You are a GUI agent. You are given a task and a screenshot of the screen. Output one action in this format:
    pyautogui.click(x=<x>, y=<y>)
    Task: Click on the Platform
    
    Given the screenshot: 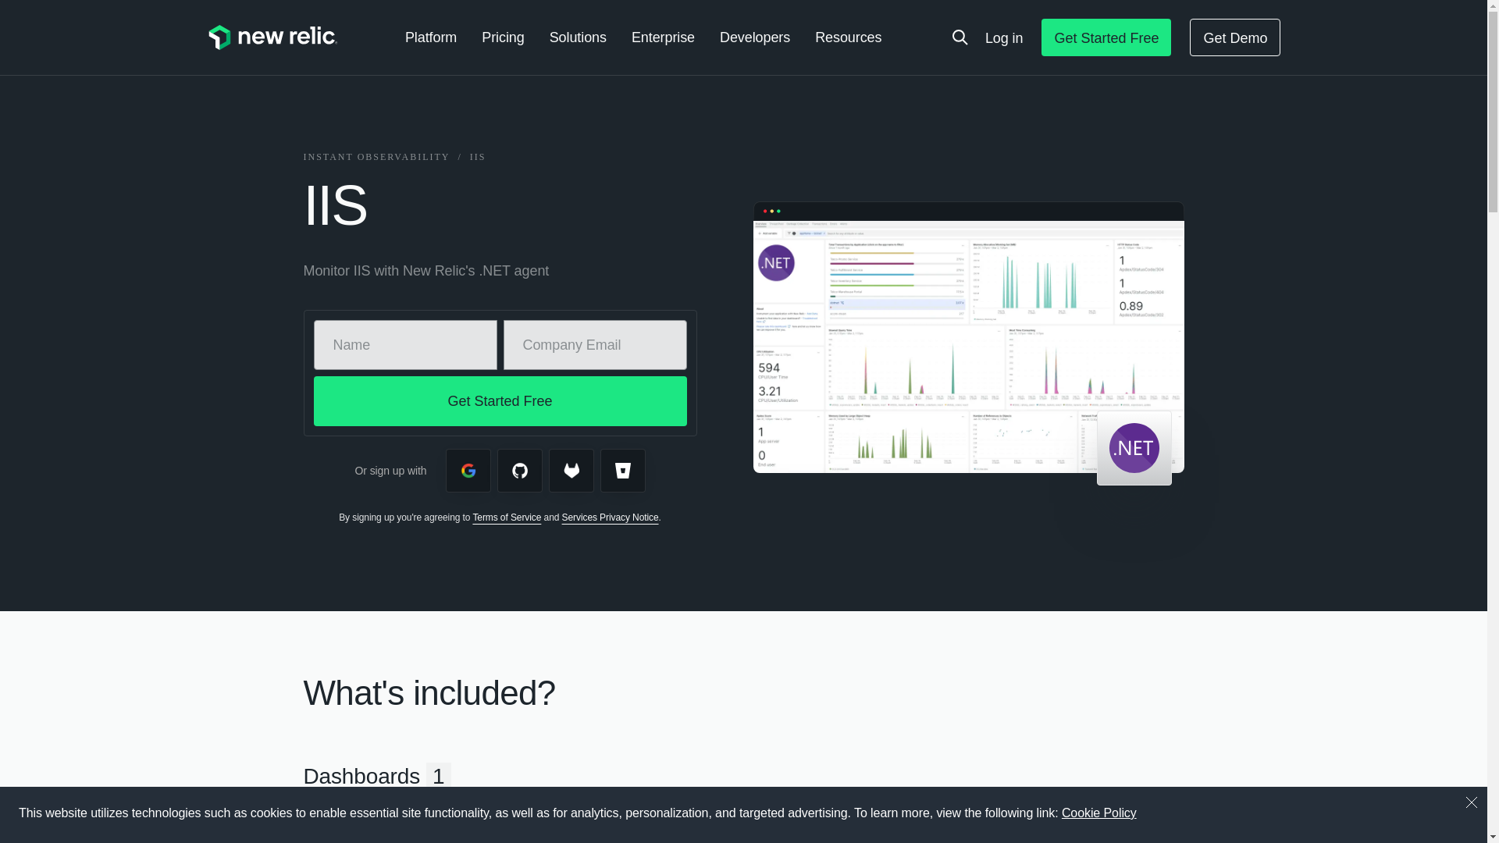 What is the action you would take?
    pyautogui.click(x=431, y=37)
    